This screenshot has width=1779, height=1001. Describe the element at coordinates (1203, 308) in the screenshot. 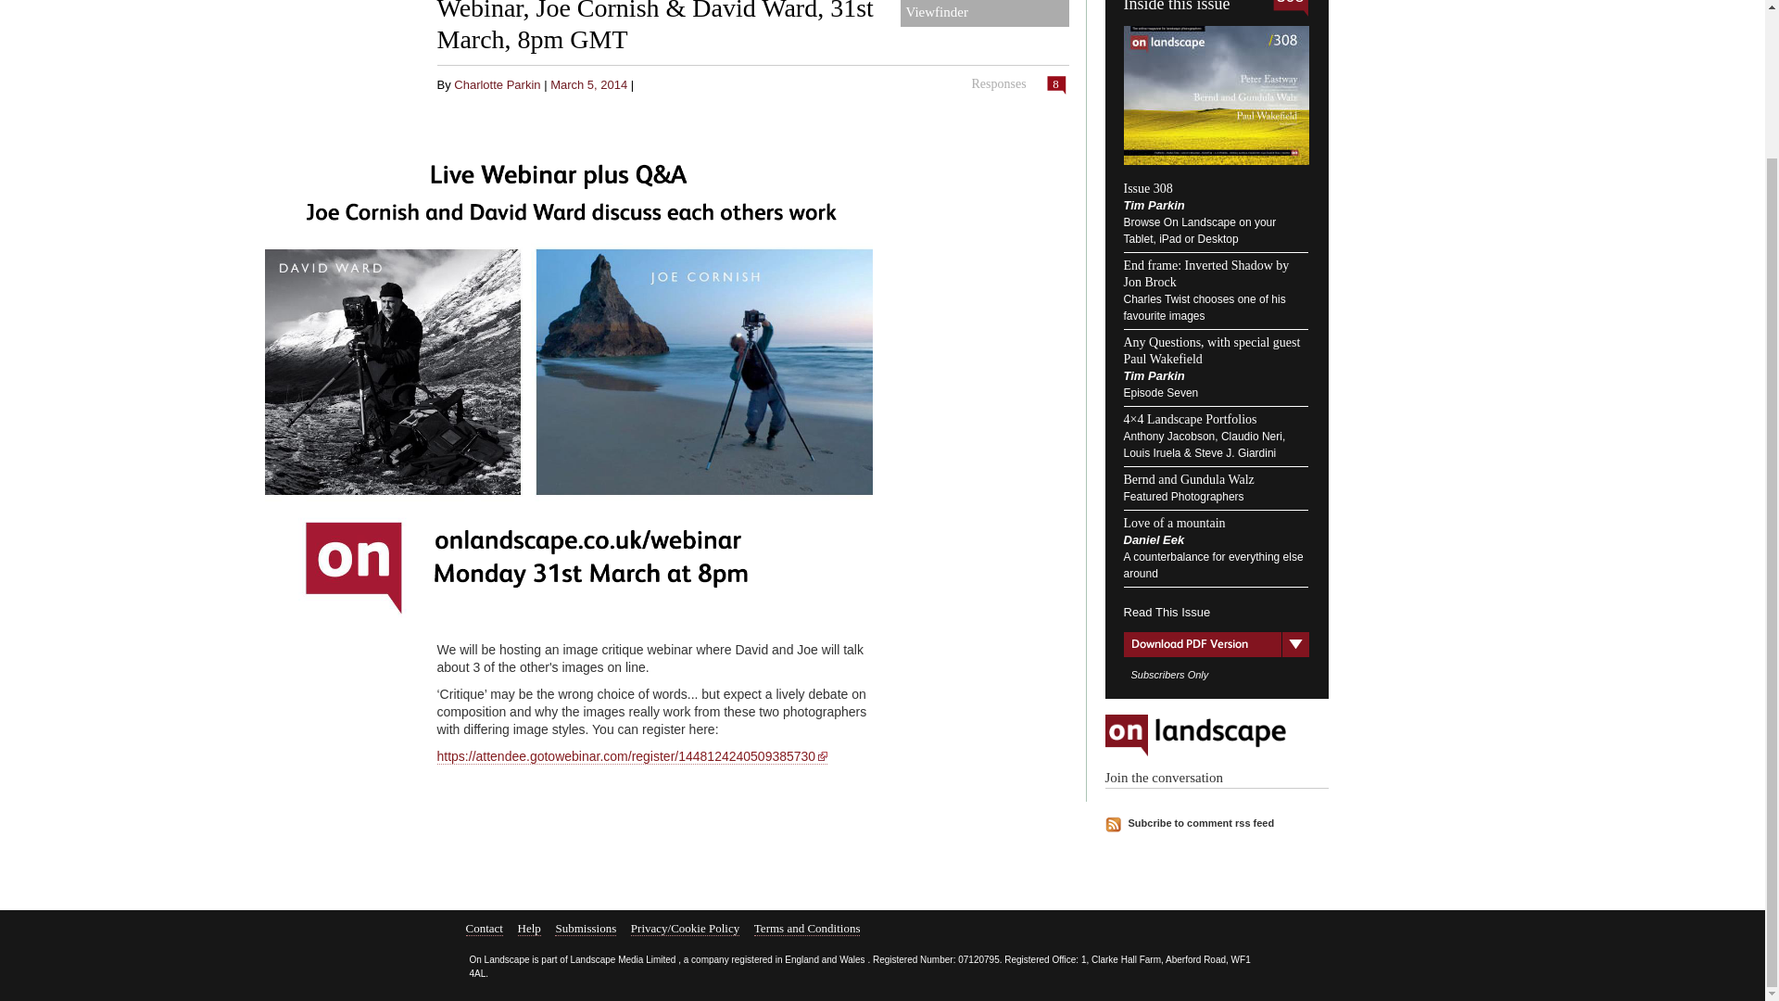

I see `Charles Twist chooses one of his favourite images` at that location.